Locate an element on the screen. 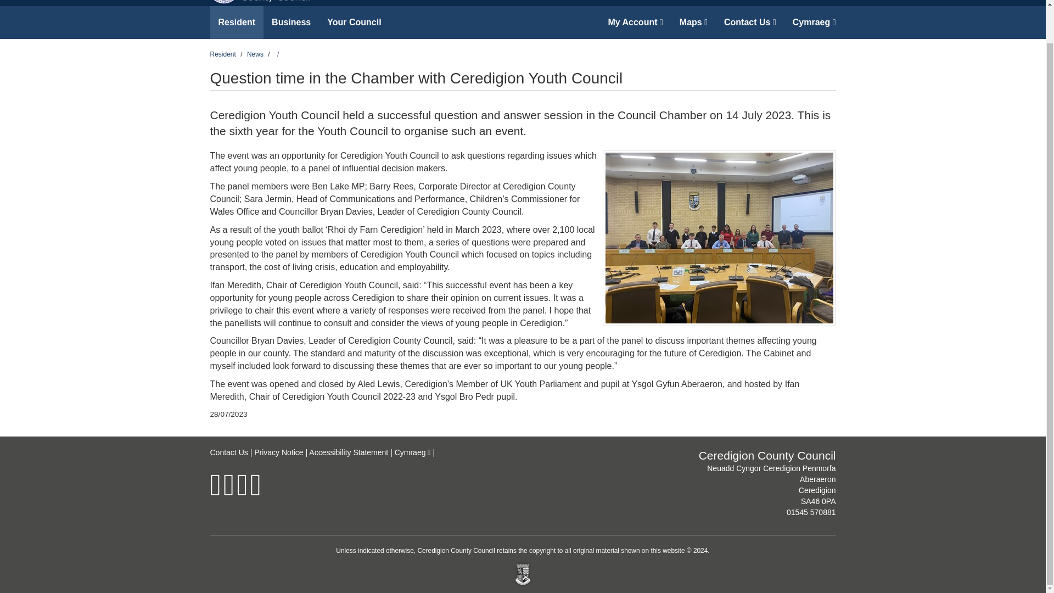 The width and height of the screenshot is (1054, 593). Resident is located at coordinates (237, 22).